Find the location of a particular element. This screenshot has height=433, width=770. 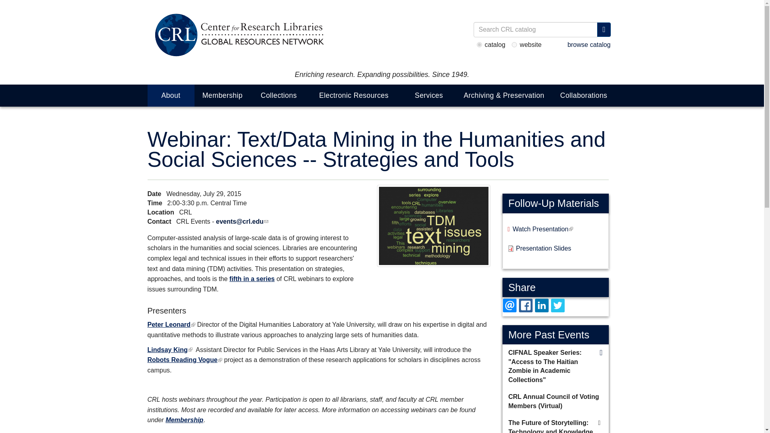

Membership is located at coordinates (222, 95).